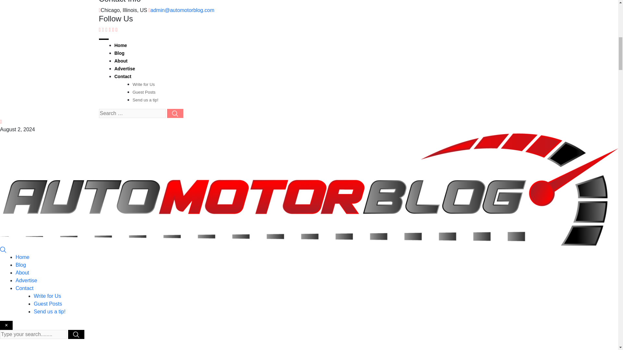 The image size is (623, 350). I want to click on Contact, so click(25, 288).